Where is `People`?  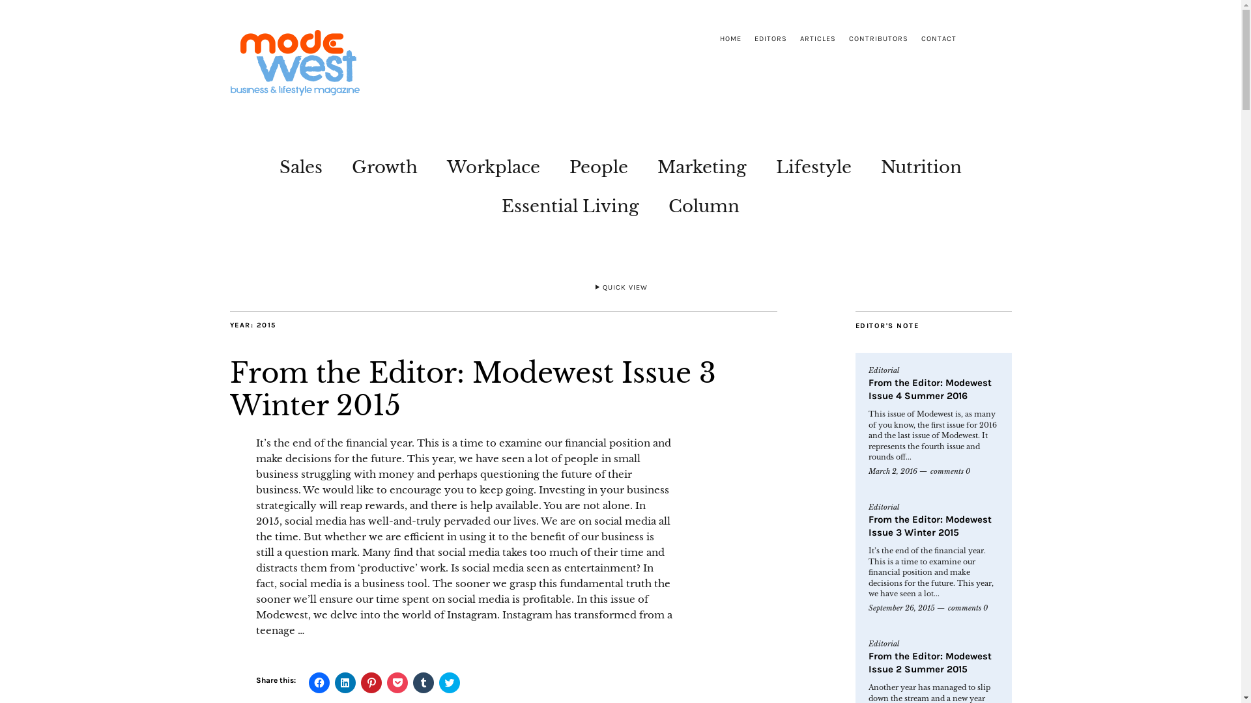 People is located at coordinates (599, 164).